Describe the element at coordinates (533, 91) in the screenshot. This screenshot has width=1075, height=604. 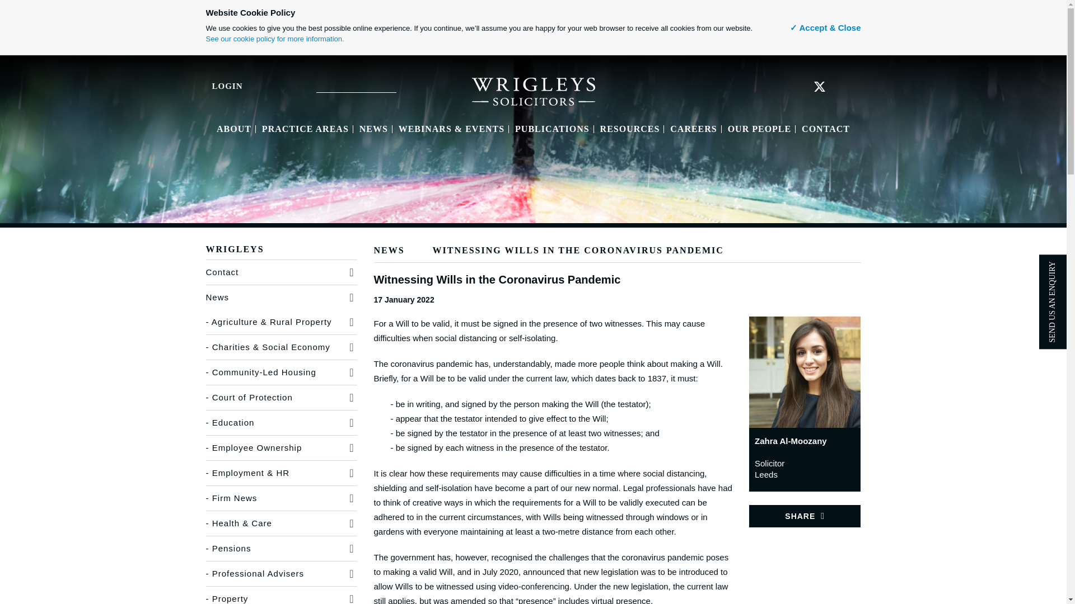
I see `Wrigleys Solicitors` at that location.